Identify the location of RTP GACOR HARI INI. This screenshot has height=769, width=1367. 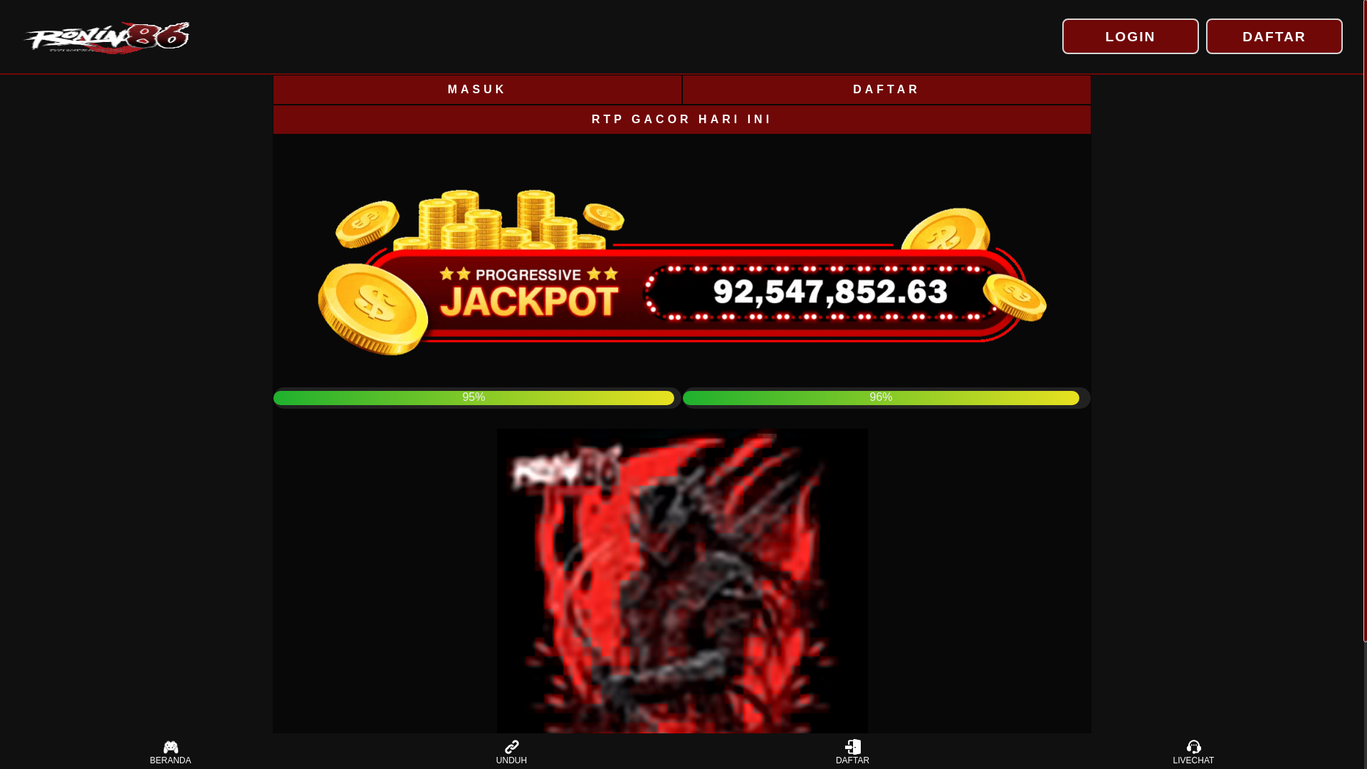
(682, 119).